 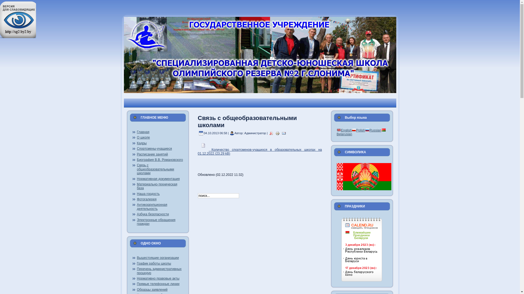 What do you see at coordinates (284, 133) in the screenshot?
I see `E-mail` at bounding box center [284, 133].